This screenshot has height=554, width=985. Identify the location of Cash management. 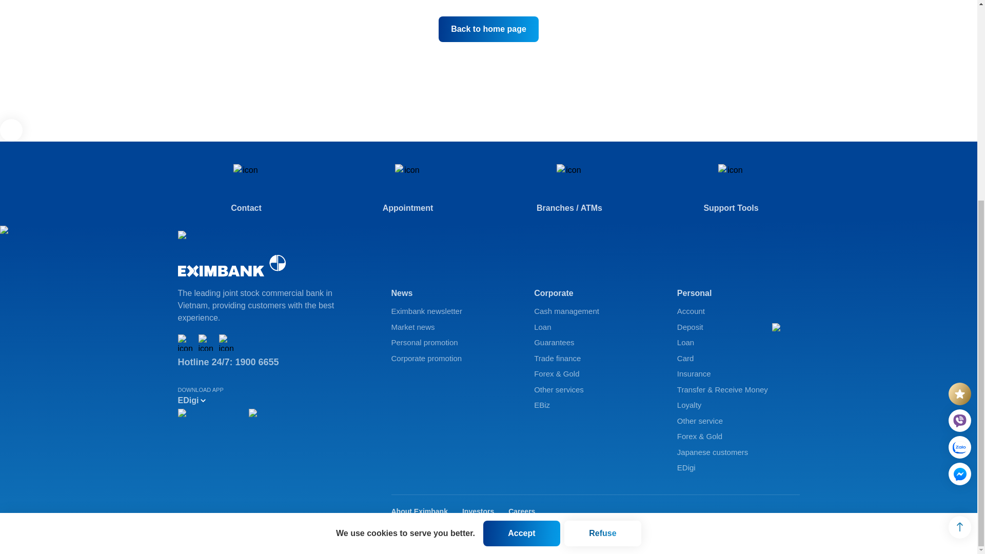
(595, 311).